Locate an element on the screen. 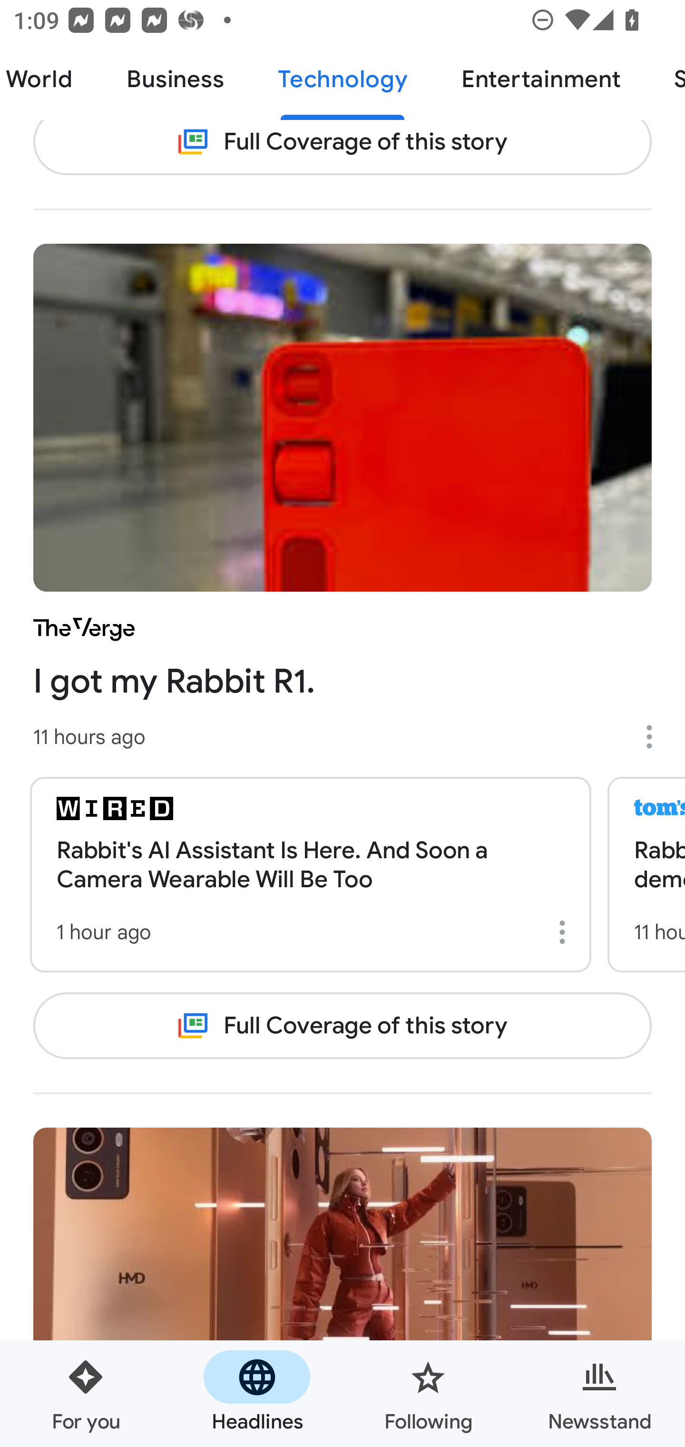 Image resolution: width=685 pixels, height=1447 pixels. More options is located at coordinates (565, 932).